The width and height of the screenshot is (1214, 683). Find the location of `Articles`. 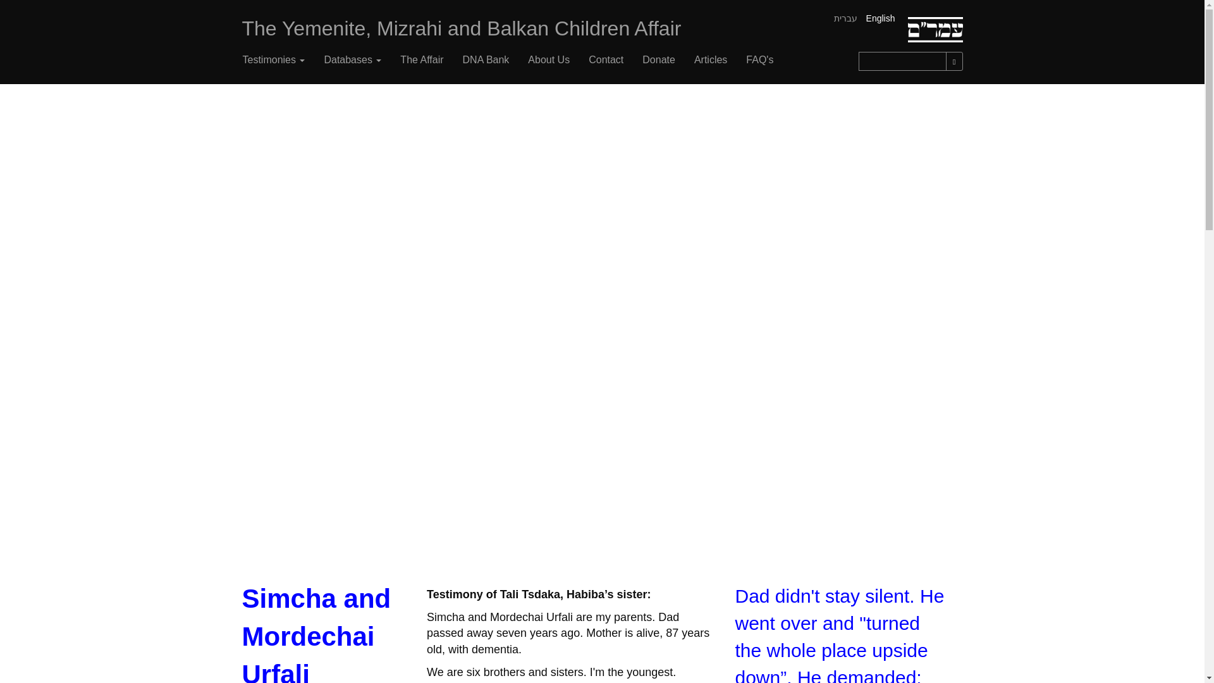

Articles is located at coordinates (711, 59).